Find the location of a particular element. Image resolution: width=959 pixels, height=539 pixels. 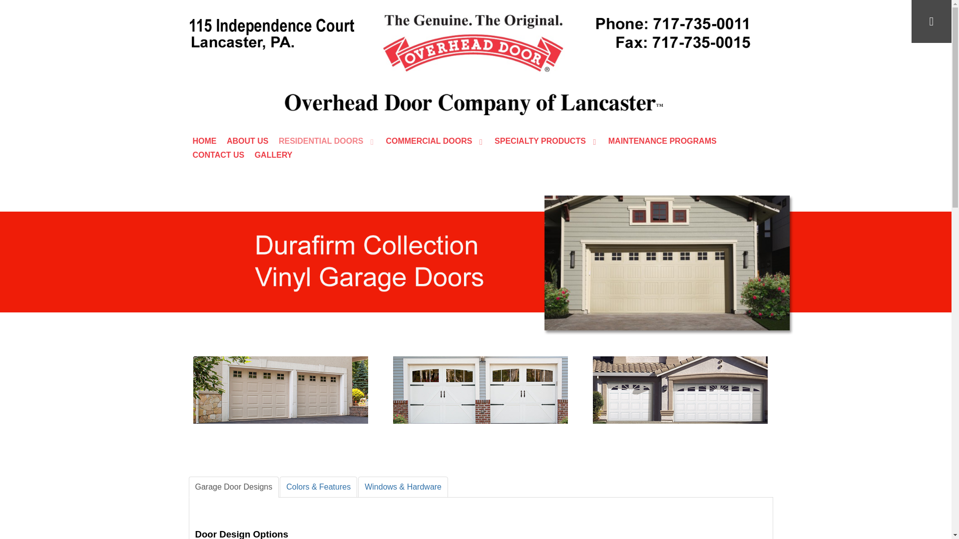

ABOUT US is located at coordinates (247, 141).